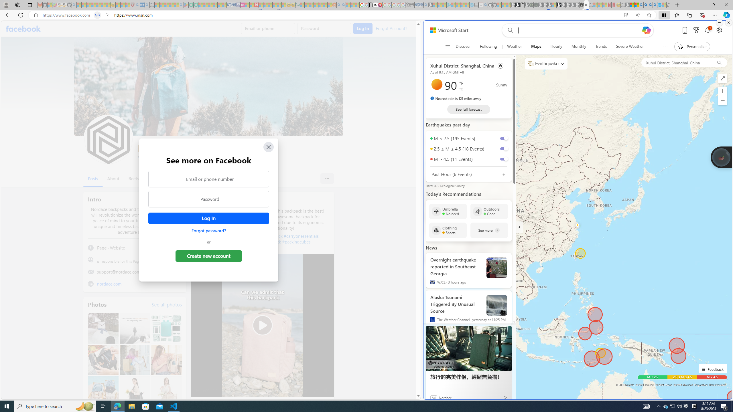  What do you see at coordinates (463, 5) in the screenshot?
I see `Microsoft Start - Sleeping` at bounding box center [463, 5].